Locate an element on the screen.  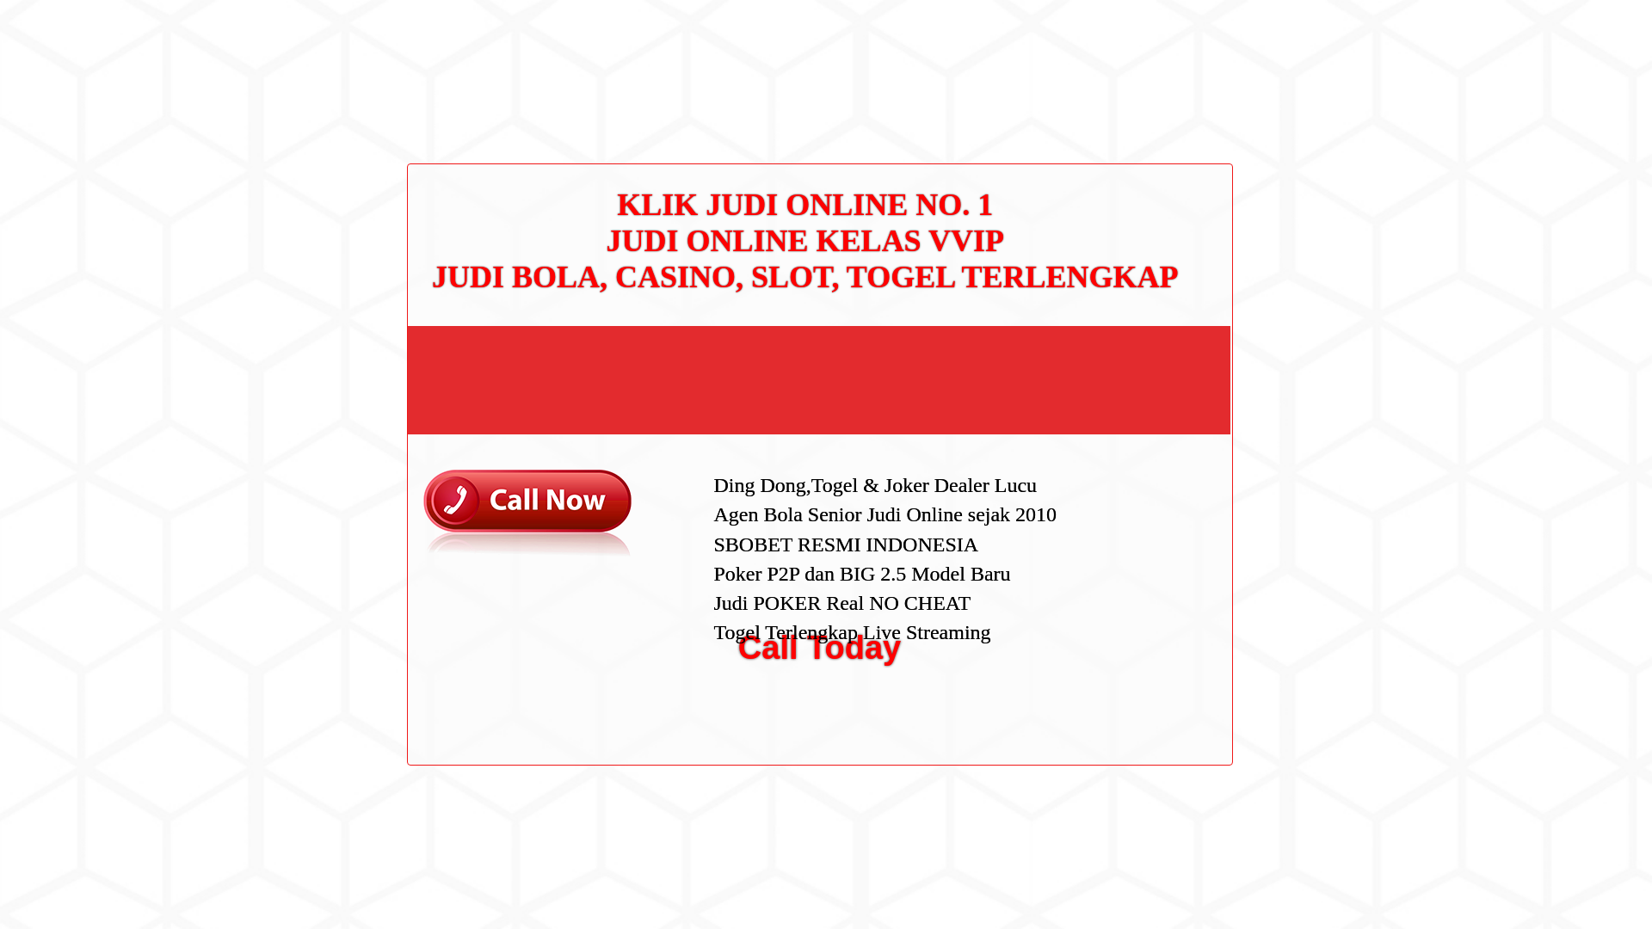
Log in is located at coordinates (1112, 668).